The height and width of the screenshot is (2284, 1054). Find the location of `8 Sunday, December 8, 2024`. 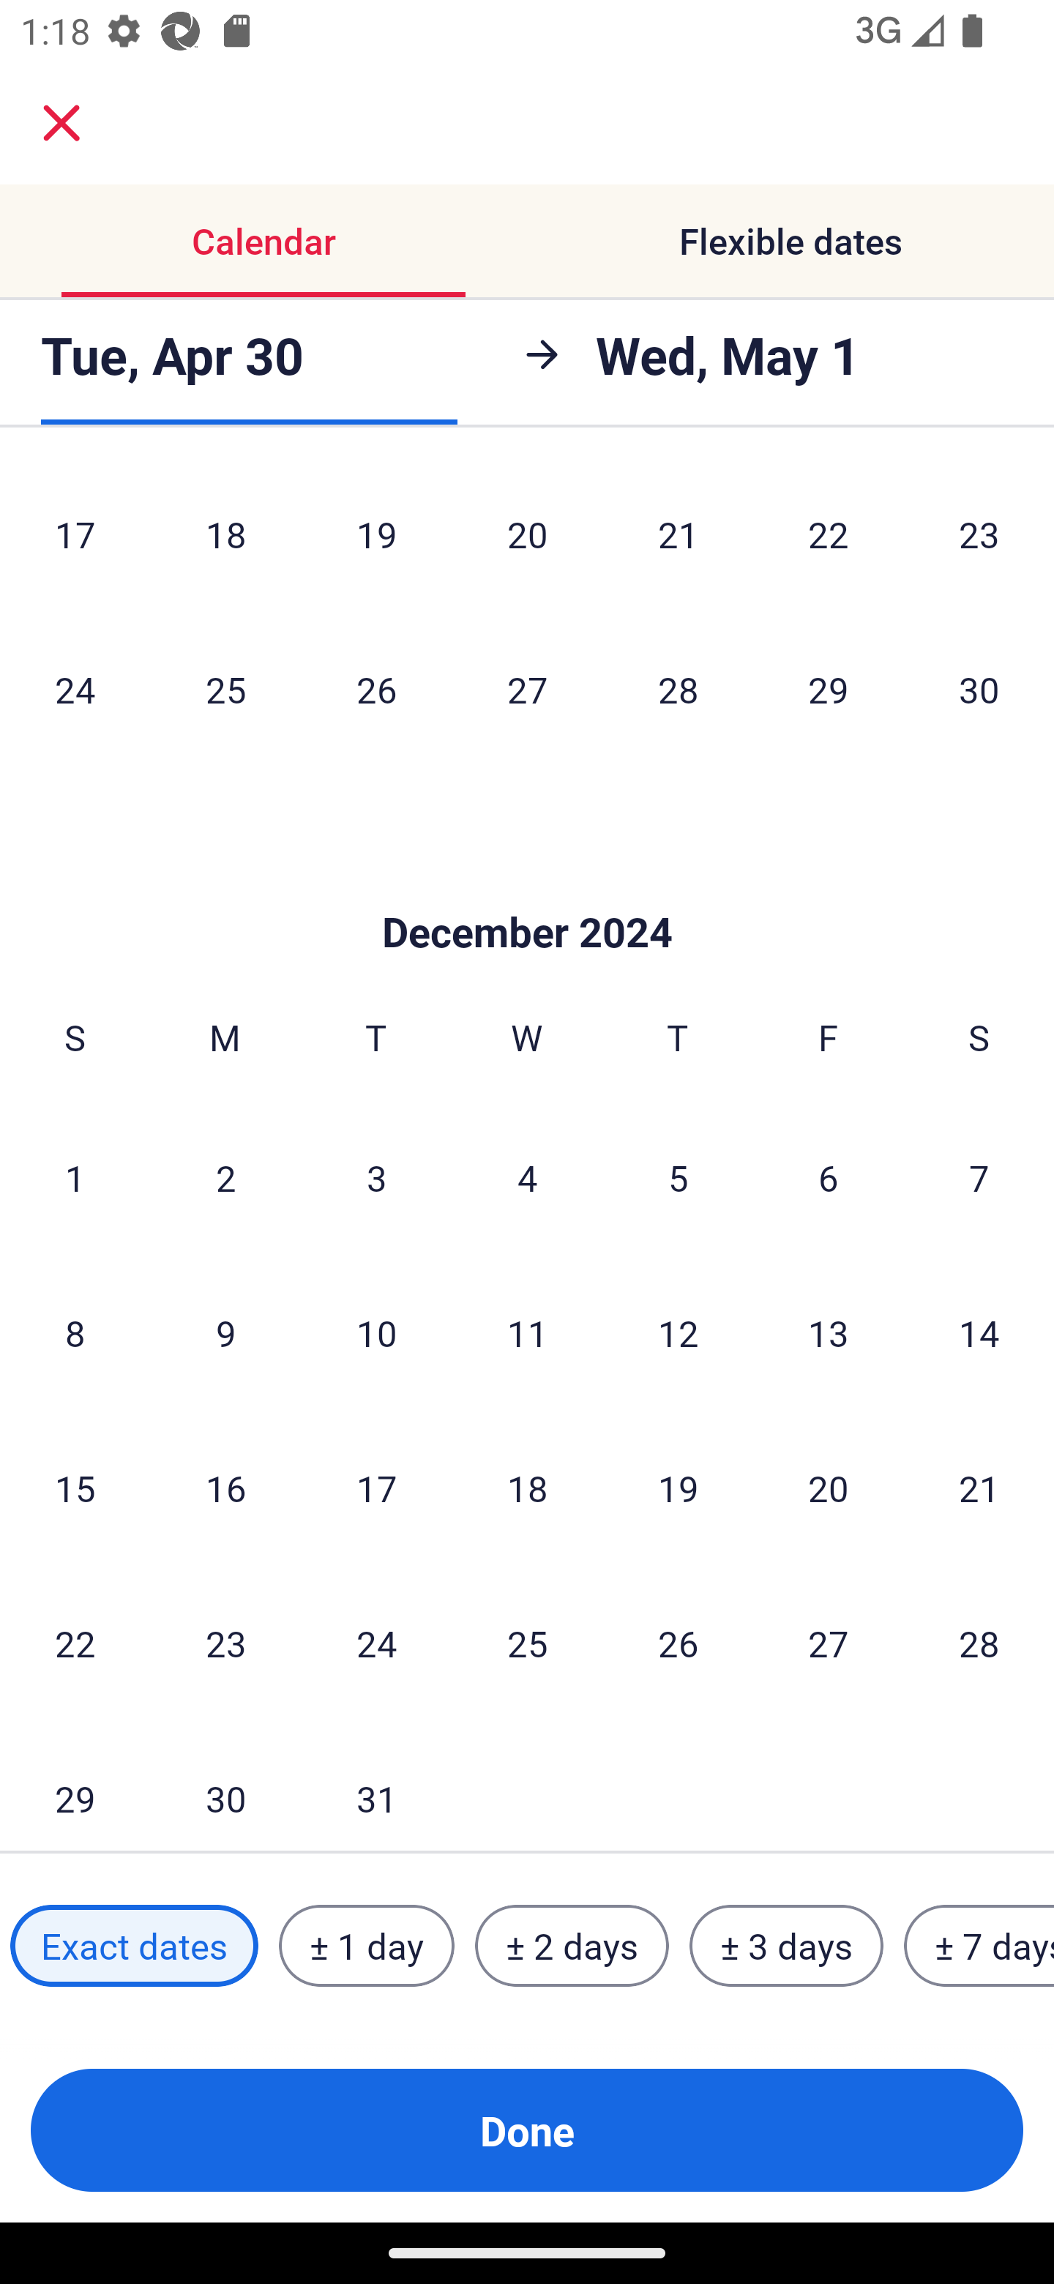

8 Sunday, December 8, 2024 is located at coordinates (75, 1332).